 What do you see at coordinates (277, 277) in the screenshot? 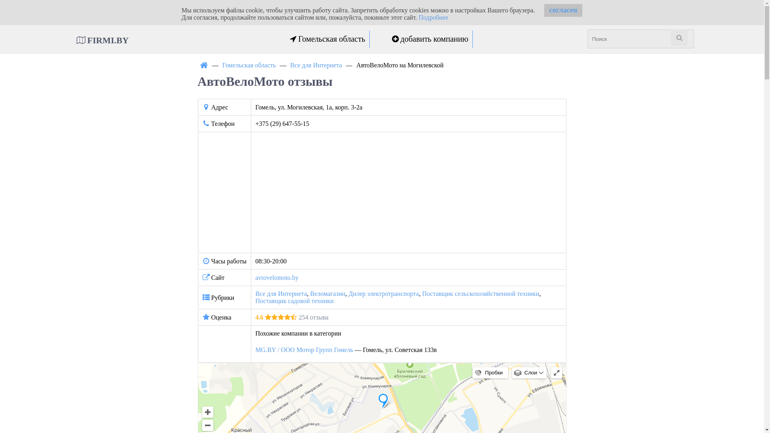
I see `avtovelomoto.by` at bounding box center [277, 277].